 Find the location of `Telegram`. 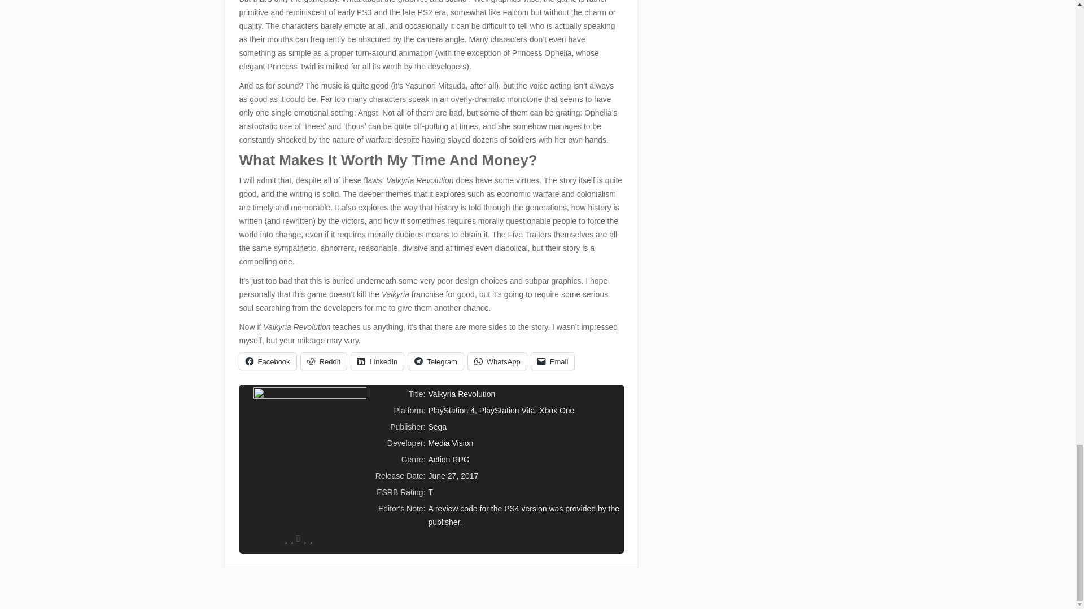

Telegram is located at coordinates (435, 361).